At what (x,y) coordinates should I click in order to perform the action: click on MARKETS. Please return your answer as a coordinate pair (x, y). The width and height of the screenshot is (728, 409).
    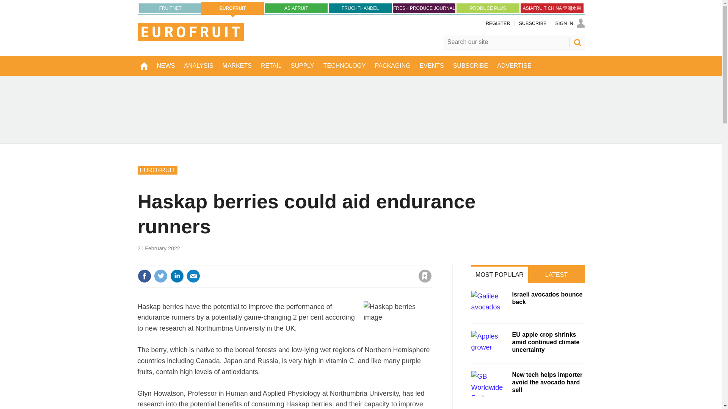
    Looking at the image, I should click on (237, 66).